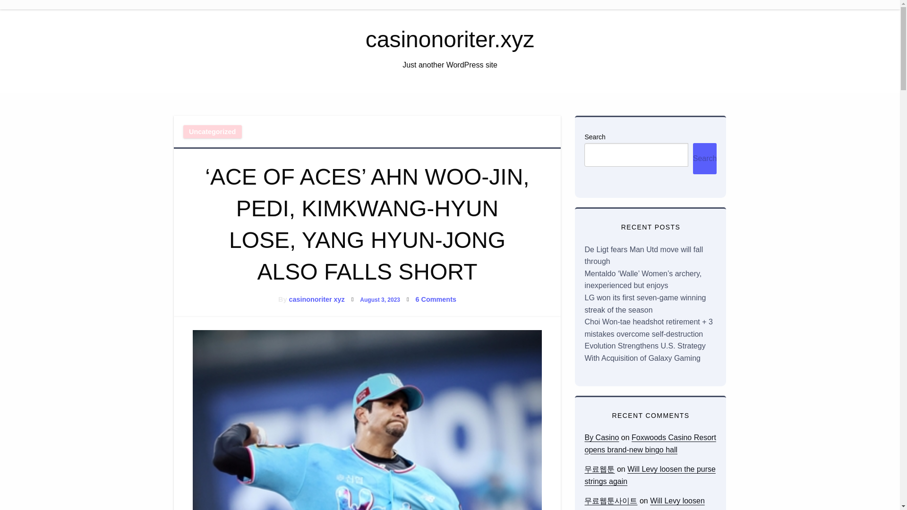 Image resolution: width=907 pixels, height=510 pixels. I want to click on casinonoriter xyz, so click(317, 299).